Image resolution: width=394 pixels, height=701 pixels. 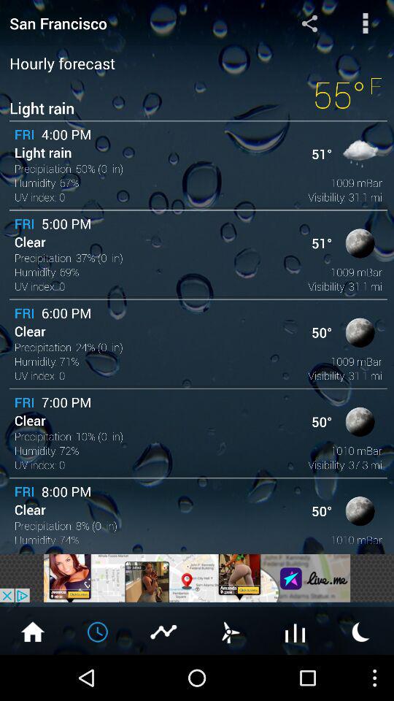 What do you see at coordinates (361, 631) in the screenshot?
I see `night mode` at bounding box center [361, 631].